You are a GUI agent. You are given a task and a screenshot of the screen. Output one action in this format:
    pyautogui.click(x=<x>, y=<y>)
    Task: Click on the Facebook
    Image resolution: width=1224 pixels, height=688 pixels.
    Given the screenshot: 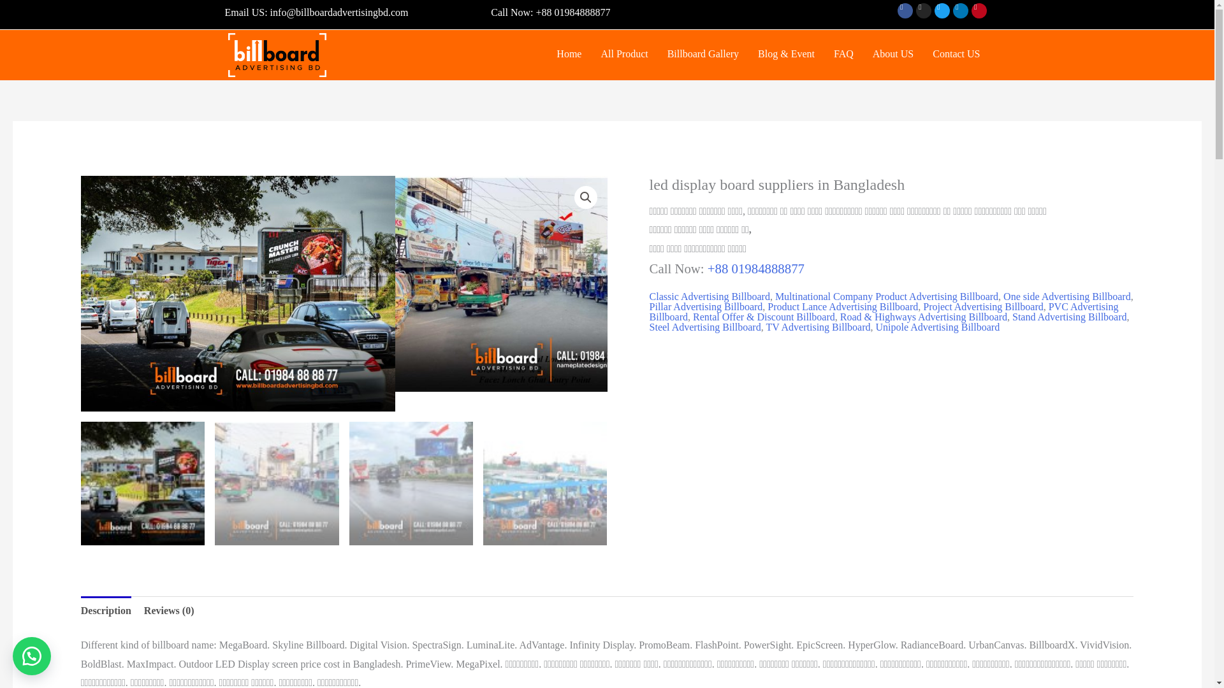 What is the action you would take?
    pyautogui.click(x=905, y=11)
    